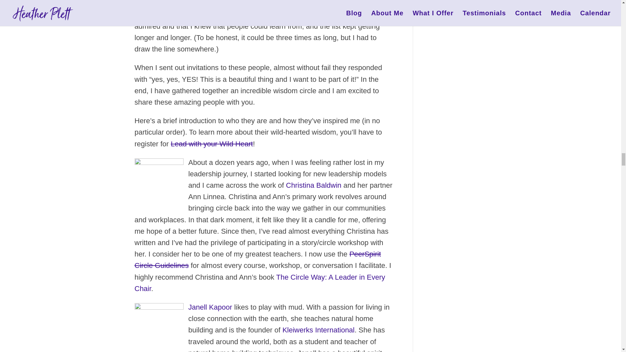 This screenshot has width=626, height=352. What do you see at coordinates (159, 326) in the screenshot?
I see `Janell-Kapoor1` at bounding box center [159, 326].